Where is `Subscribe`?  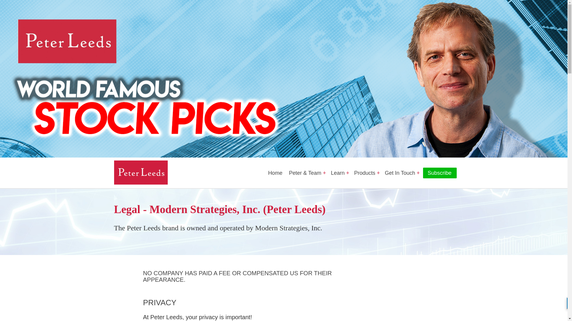
Subscribe is located at coordinates (440, 173).